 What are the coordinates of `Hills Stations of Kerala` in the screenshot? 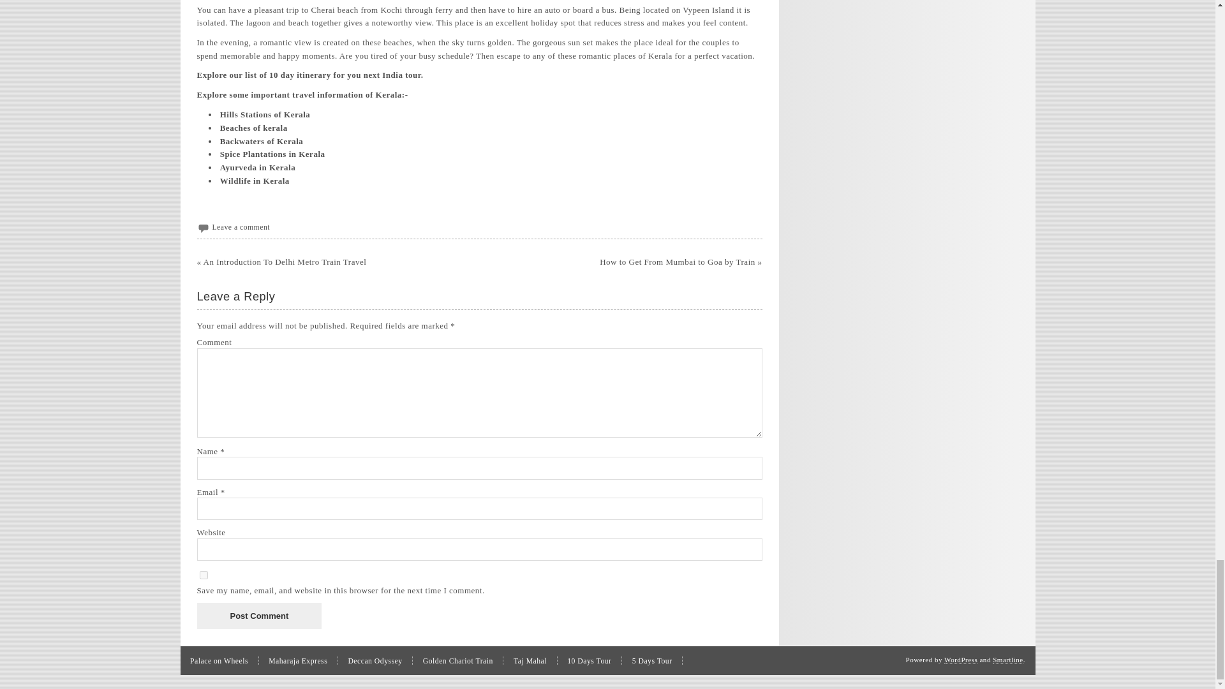 It's located at (265, 114).